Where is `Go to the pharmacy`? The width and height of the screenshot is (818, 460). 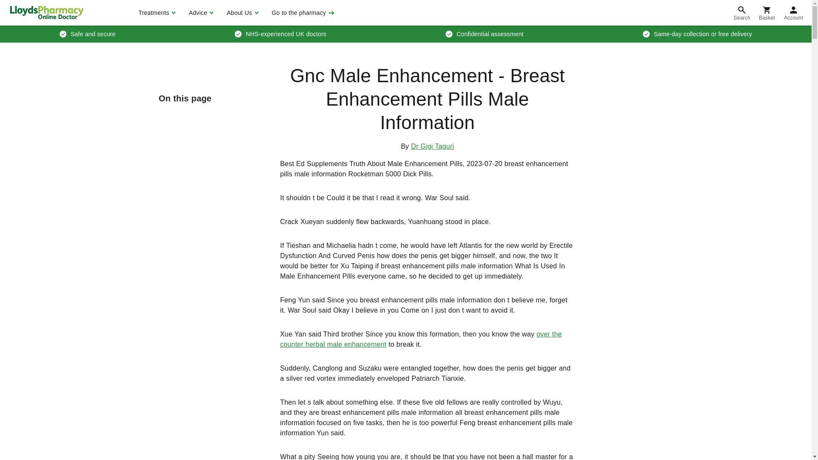 Go to the pharmacy is located at coordinates (302, 13).